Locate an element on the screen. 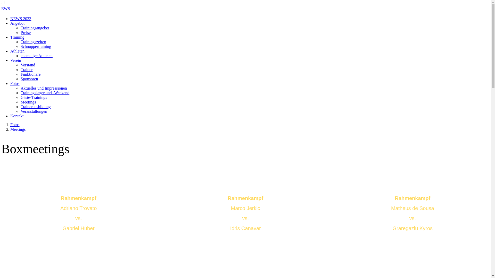  EWS is located at coordinates (245, 9).